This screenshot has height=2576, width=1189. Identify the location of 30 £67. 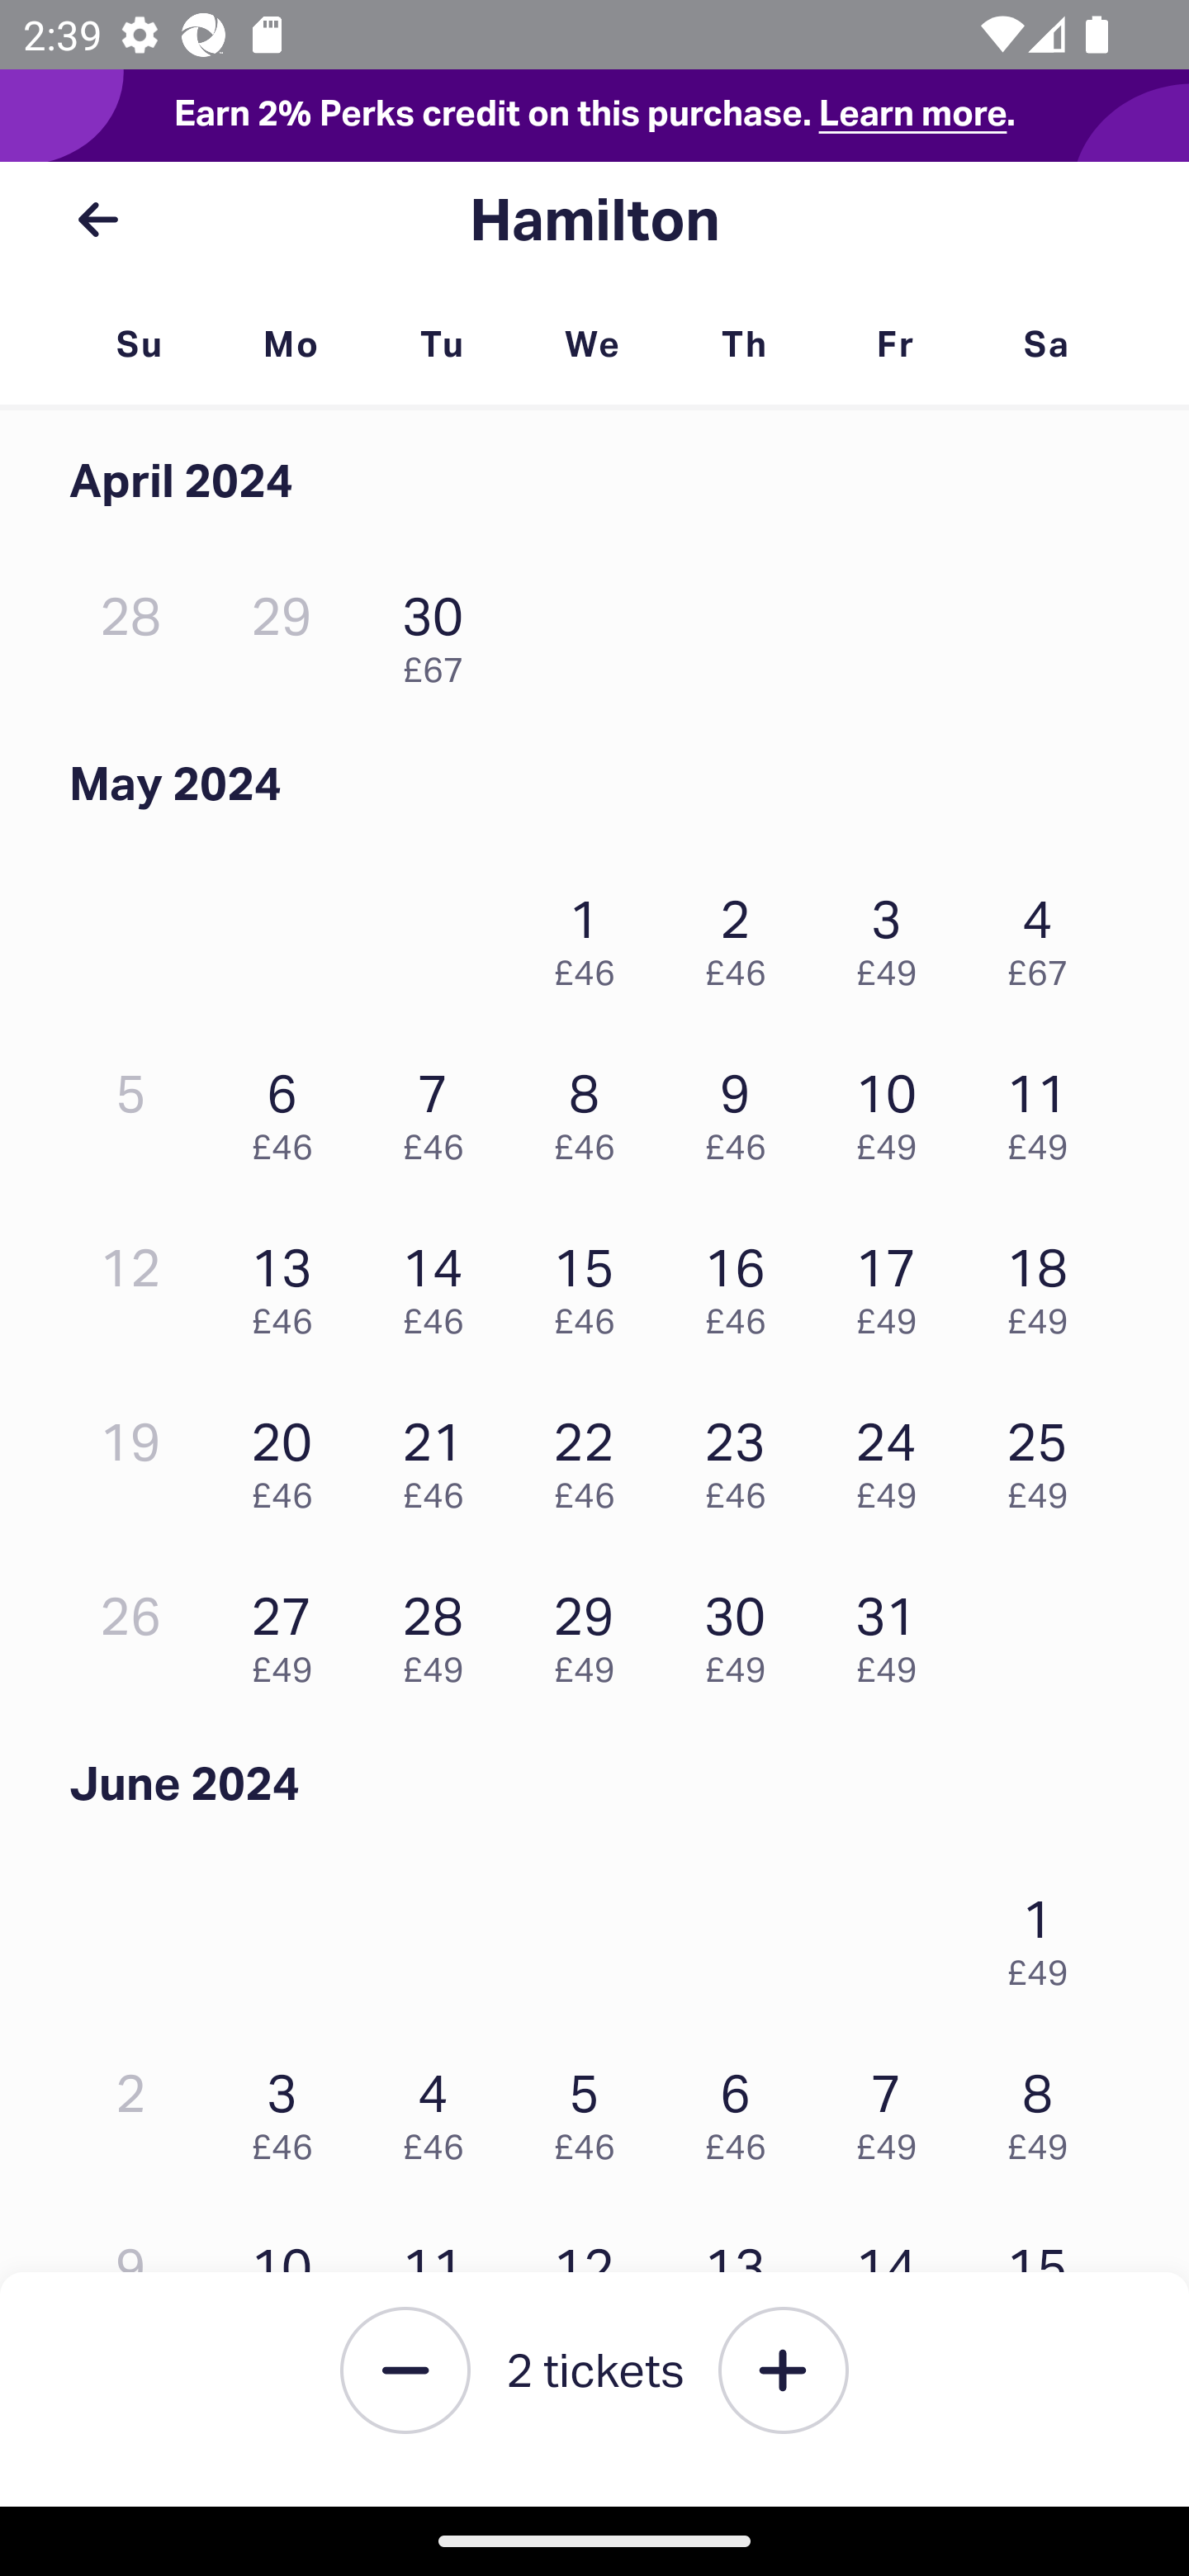
(441, 632).